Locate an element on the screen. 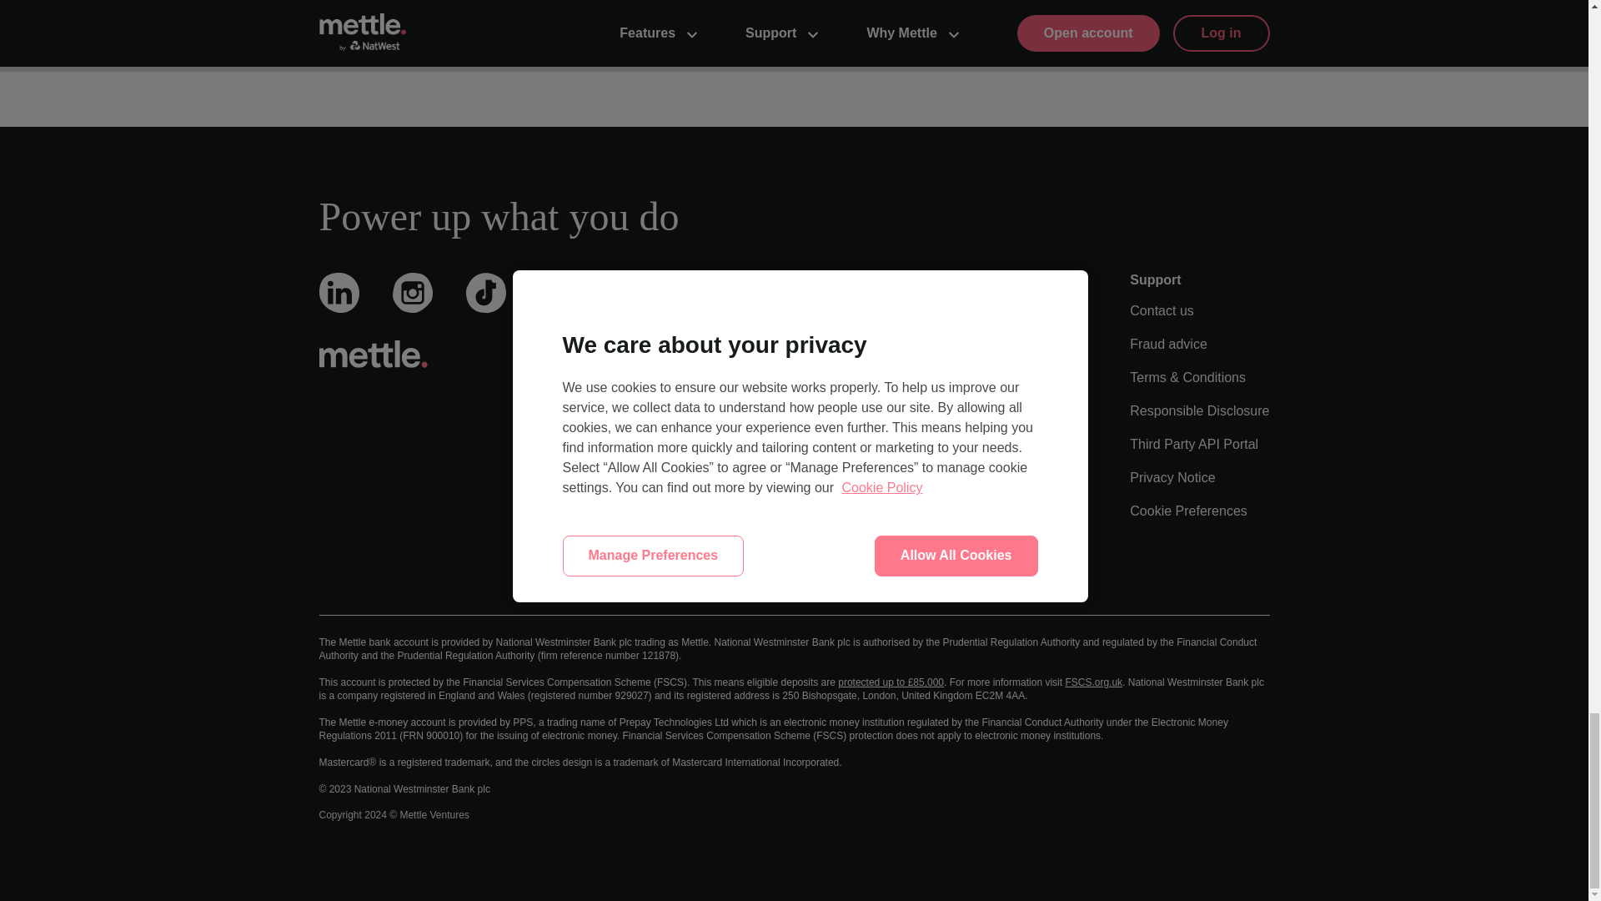 Image resolution: width=1601 pixels, height=901 pixels. FreeAgent accounting software is located at coordinates (735, 511).